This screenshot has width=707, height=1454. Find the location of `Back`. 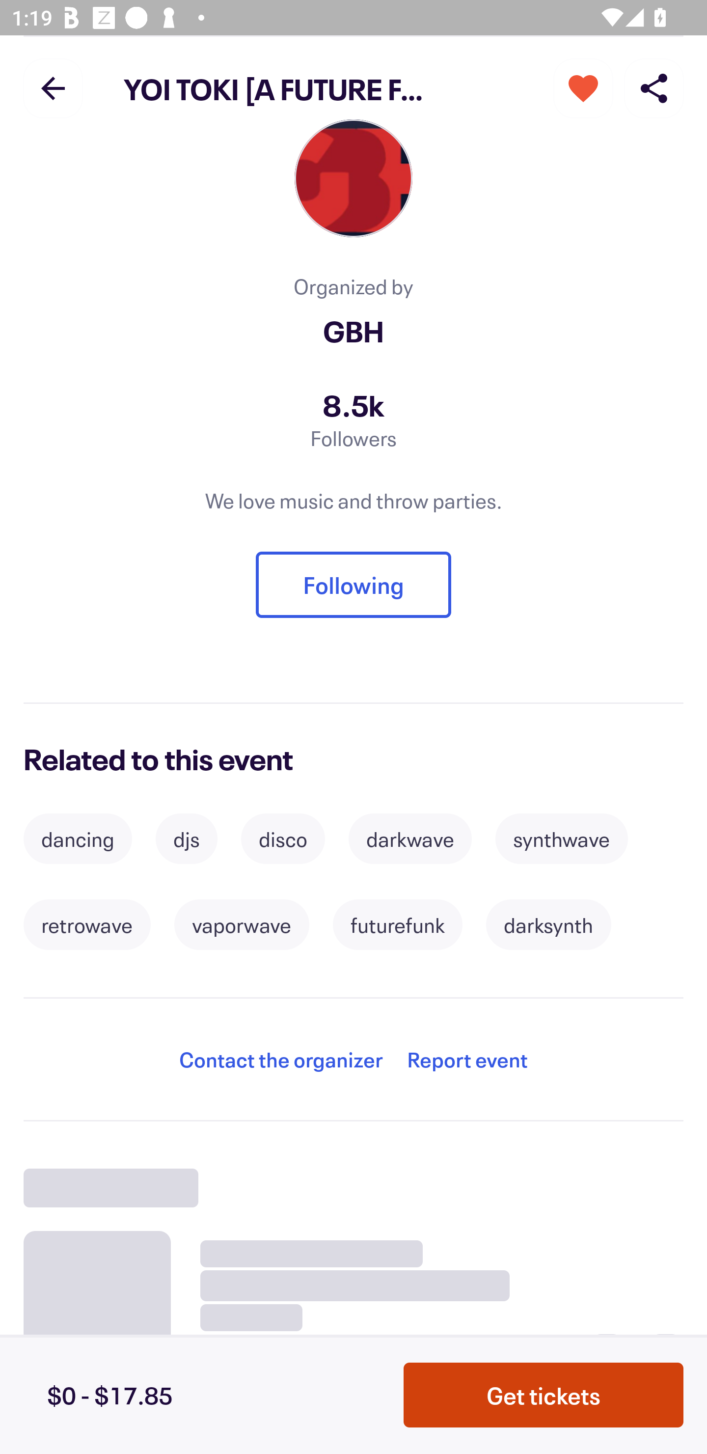

Back is located at coordinates (53, 87).